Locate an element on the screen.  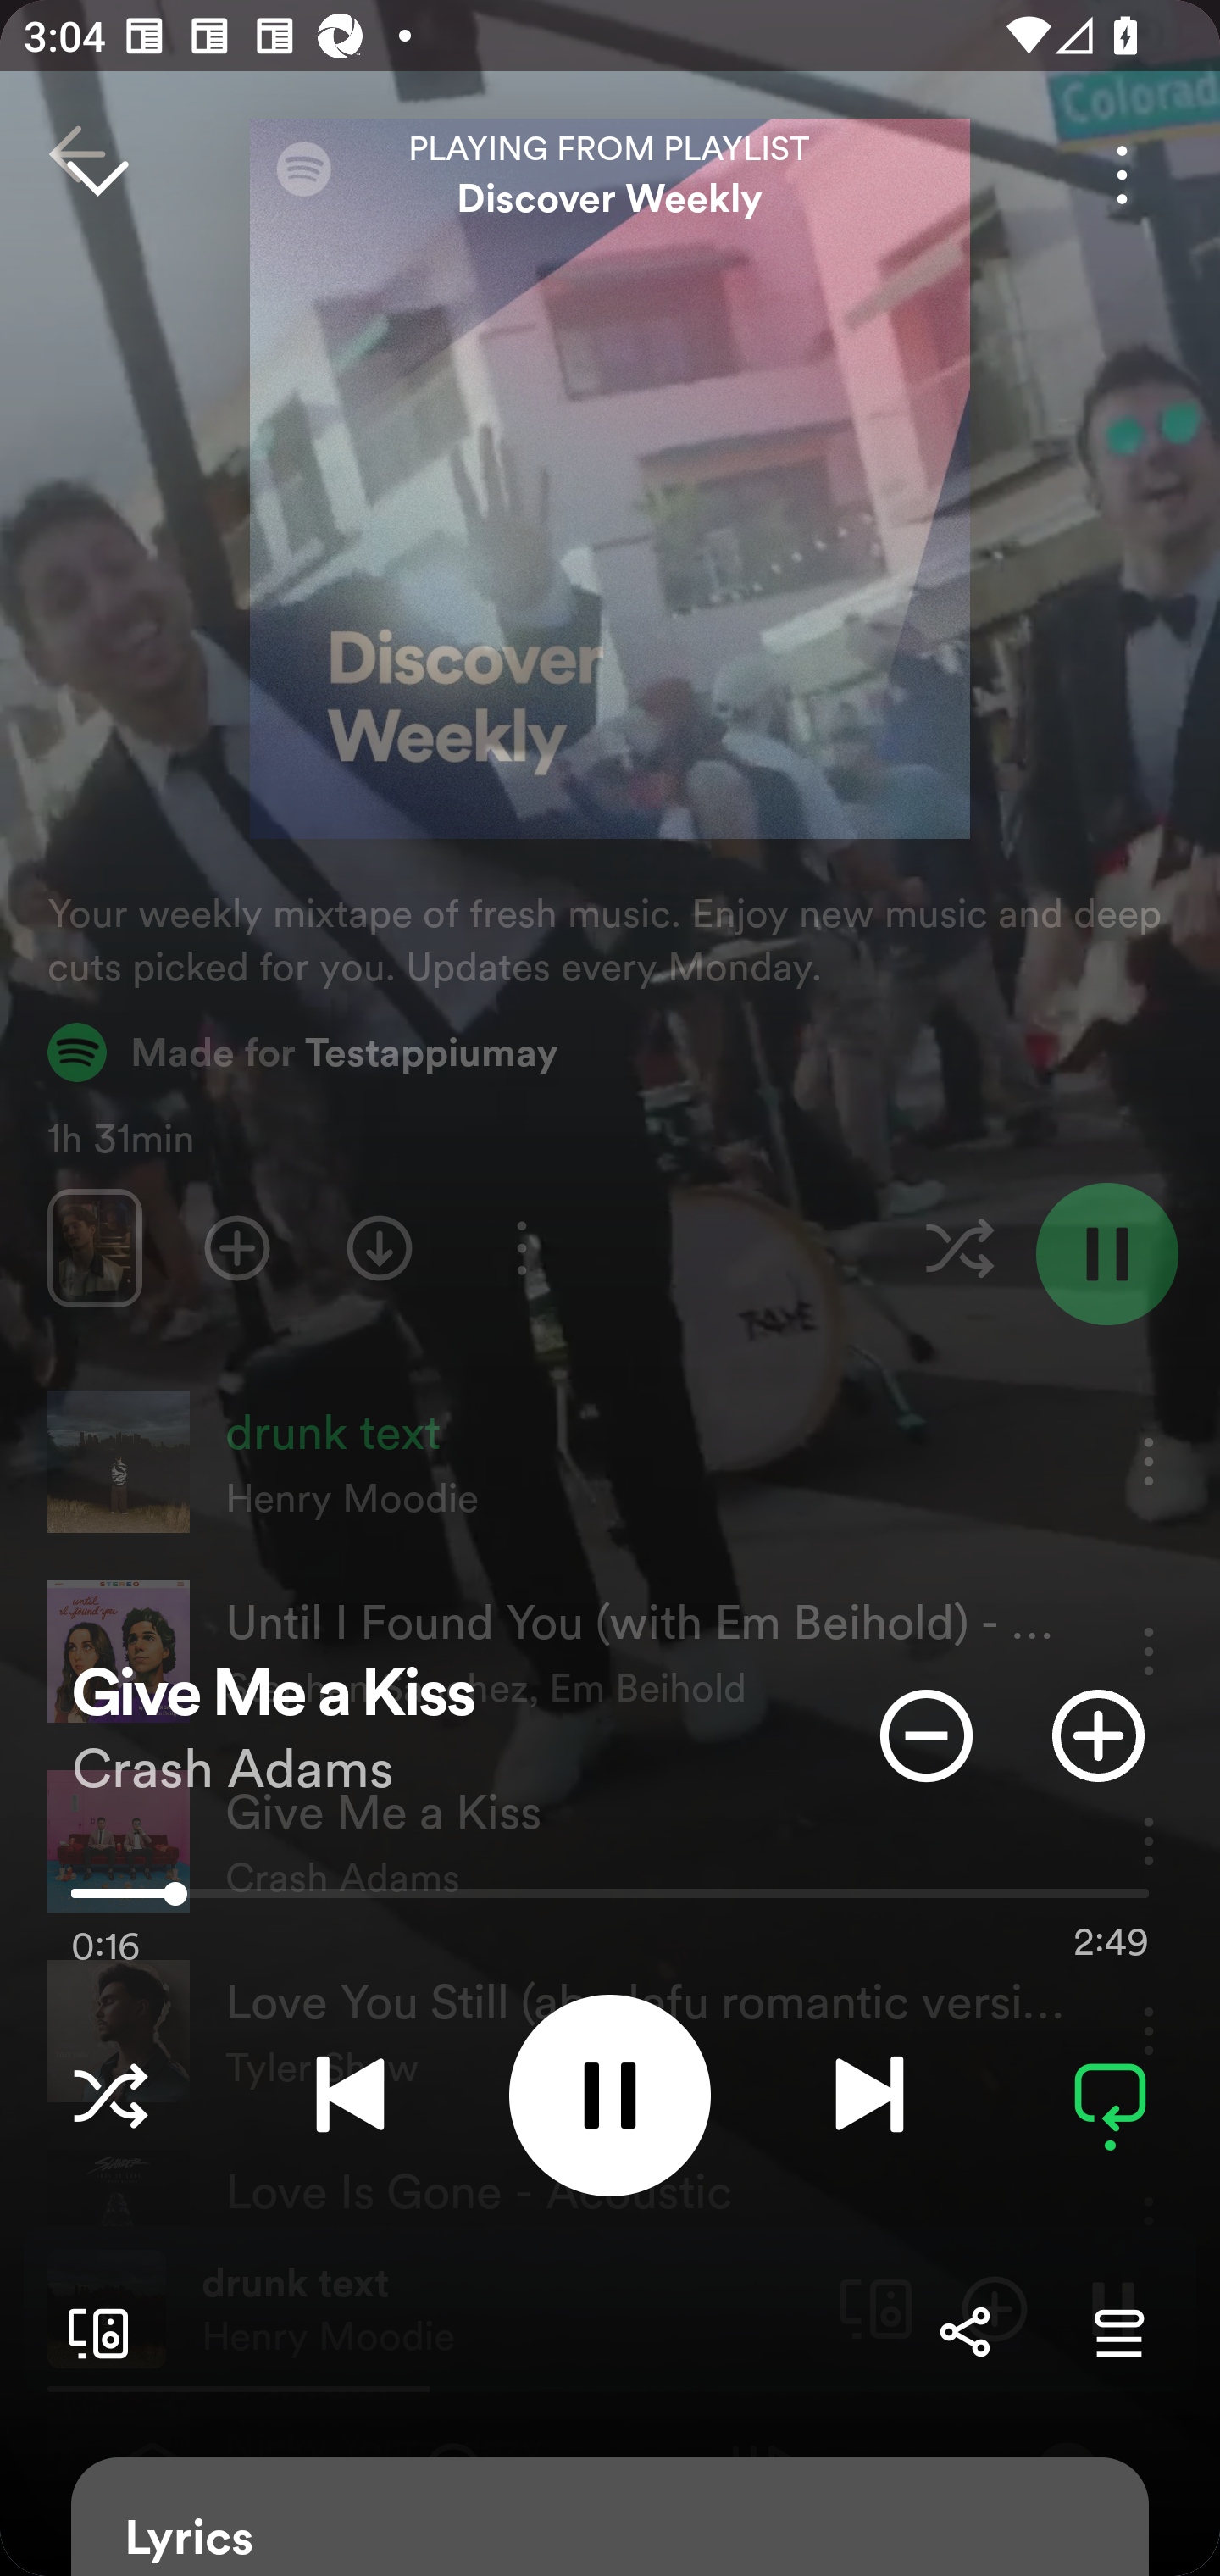
Lyrics is located at coordinates (610, 2517).